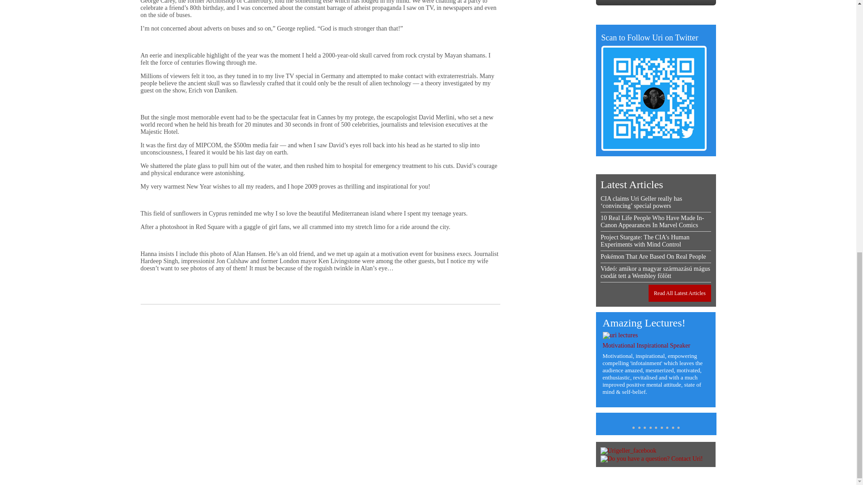 Image resolution: width=863 pixels, height=485 pixels. What do you see at coordinates (680, 293) in the screenshot?
I see `Read All Latest Articles` at bounding box center [680, 293].